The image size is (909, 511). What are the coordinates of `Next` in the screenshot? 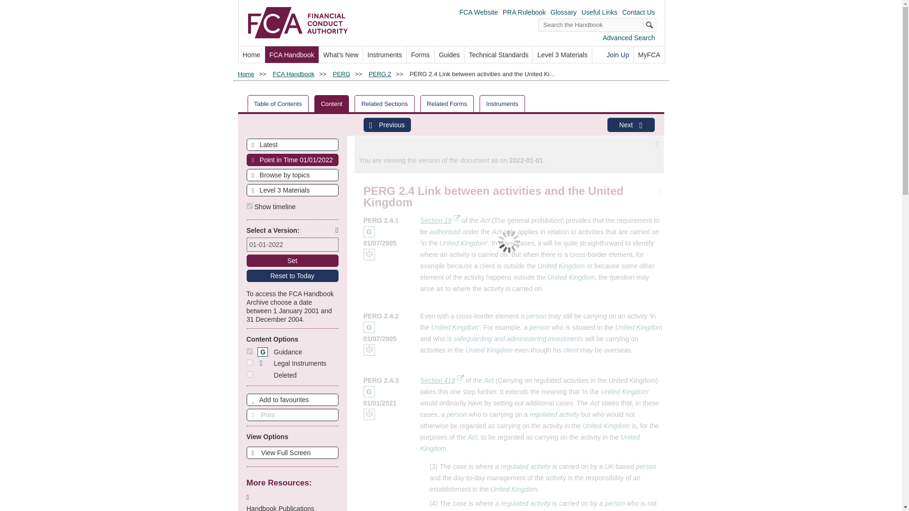 It's located at (631, 125).